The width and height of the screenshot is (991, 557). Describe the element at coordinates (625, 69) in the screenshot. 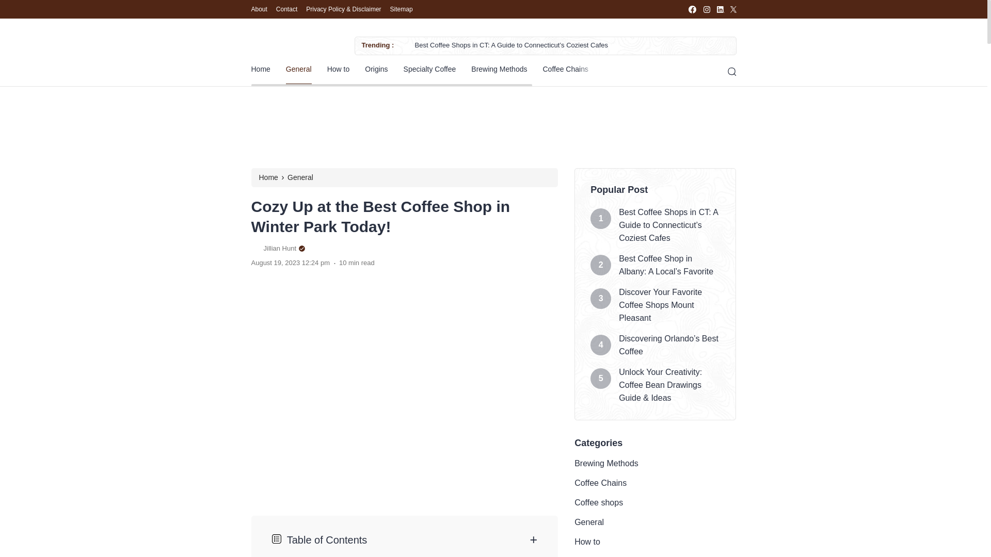

I see `Coffee shops` at that location.